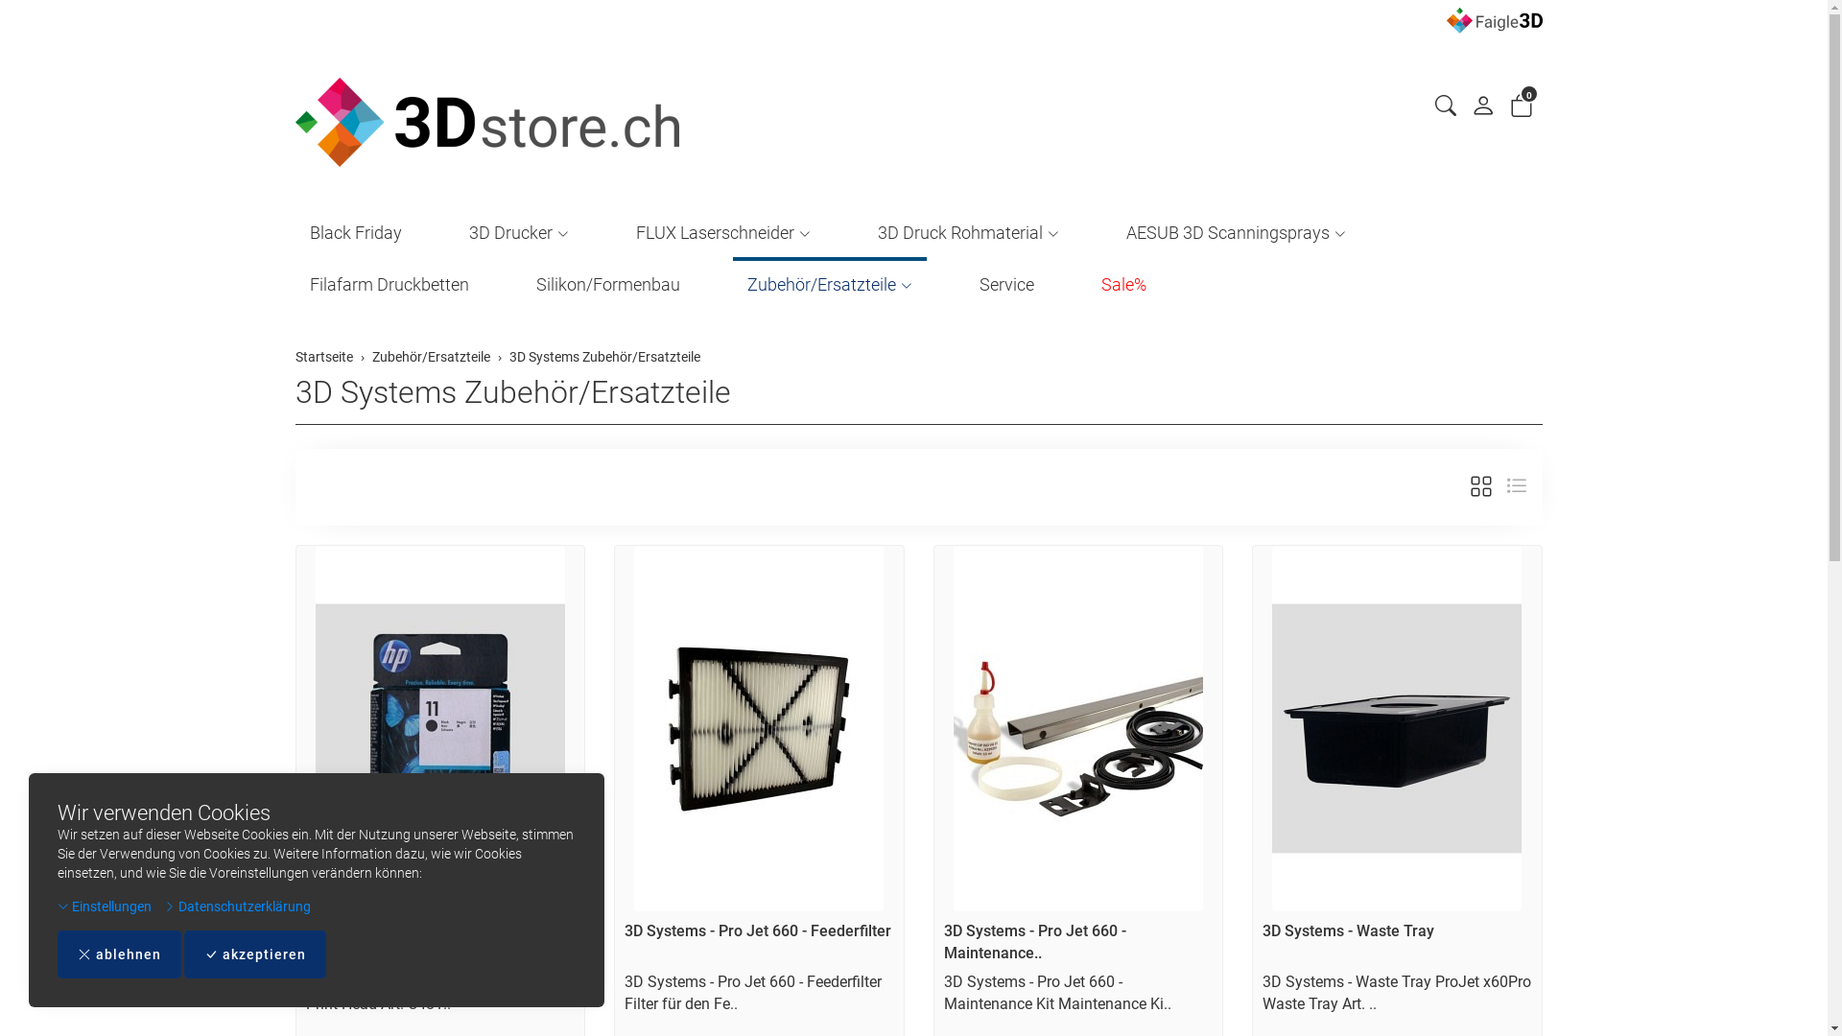  Describe the element at coordinates (1007, 283) in the screenshot. I see `Service` at that location.